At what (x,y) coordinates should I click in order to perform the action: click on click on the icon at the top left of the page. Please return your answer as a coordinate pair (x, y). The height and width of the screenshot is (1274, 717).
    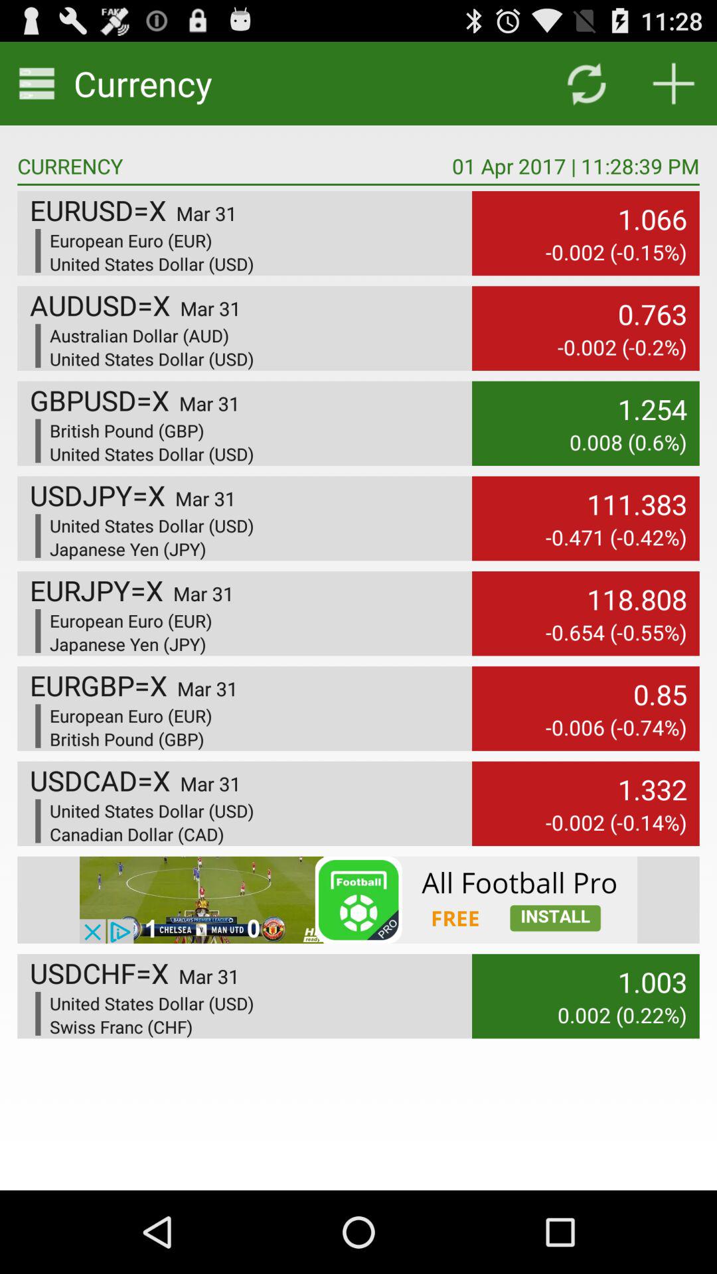
    Looking at the image, I should click on (37, 84).